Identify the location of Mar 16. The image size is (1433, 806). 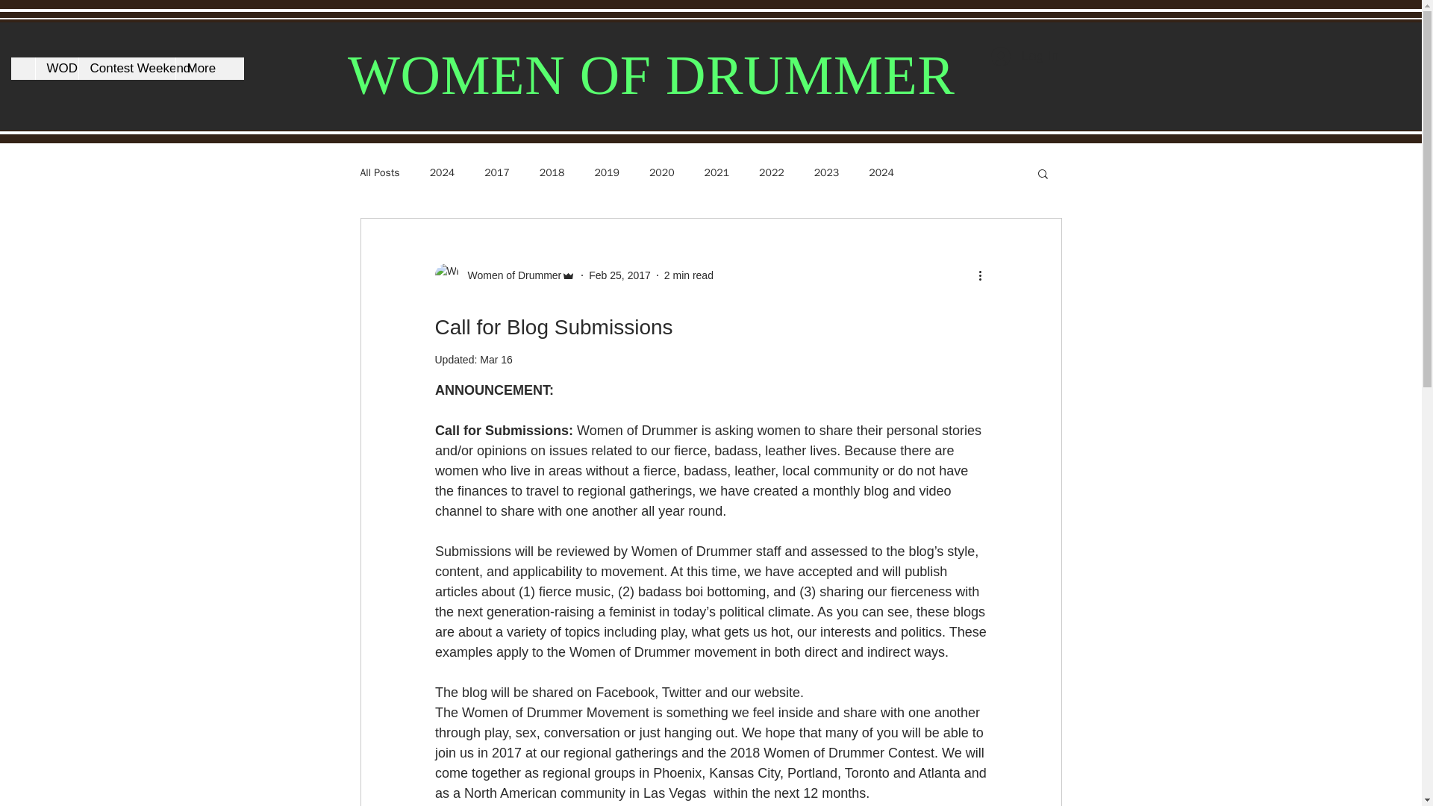
(496, 360).